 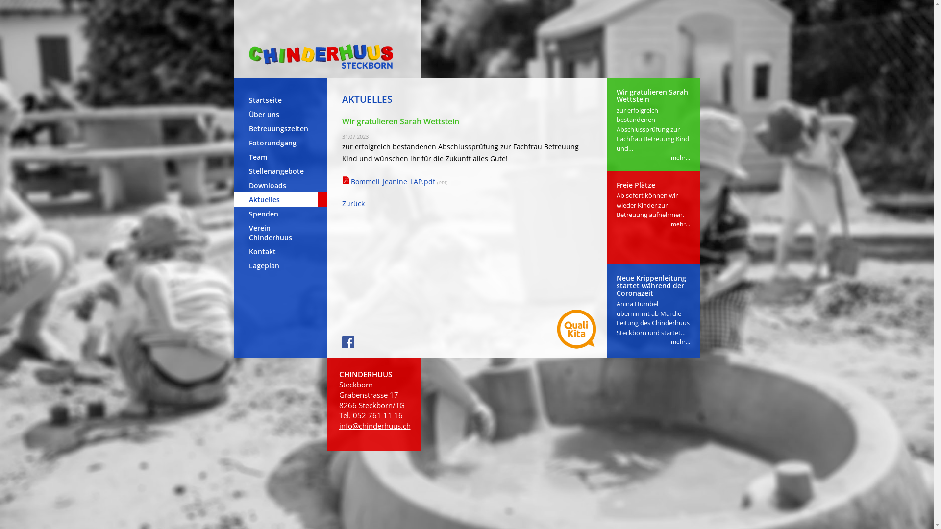 What do you see at coordinates (652, 96) in the screenshot?
I see `Wir gratulieren Sarah Wettstein` at bounding box center [652, 96].